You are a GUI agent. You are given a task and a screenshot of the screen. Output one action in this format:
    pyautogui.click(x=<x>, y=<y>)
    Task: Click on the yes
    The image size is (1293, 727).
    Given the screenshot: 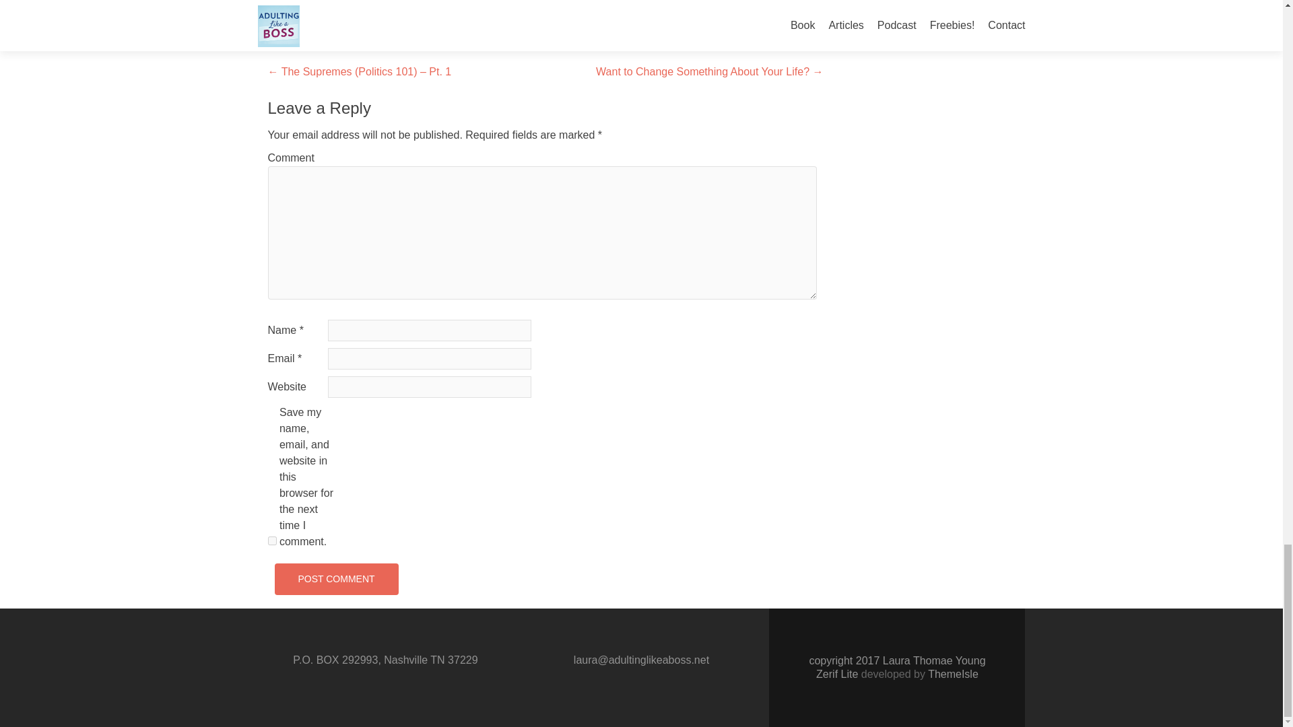 What is the action you would take?
    pyautogui.click(x=272, y=541)
    